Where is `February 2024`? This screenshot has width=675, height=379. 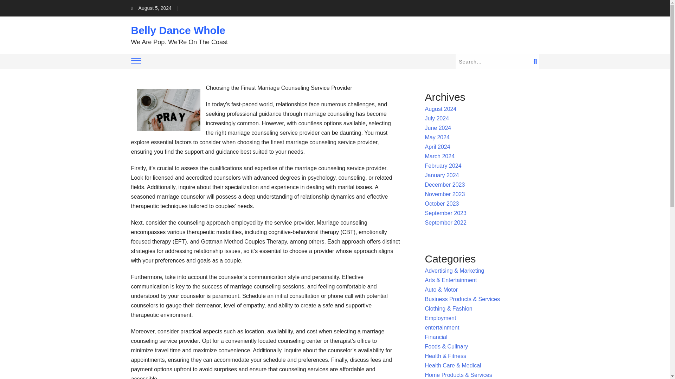 February 2024 is located at coordinates (443, 166).